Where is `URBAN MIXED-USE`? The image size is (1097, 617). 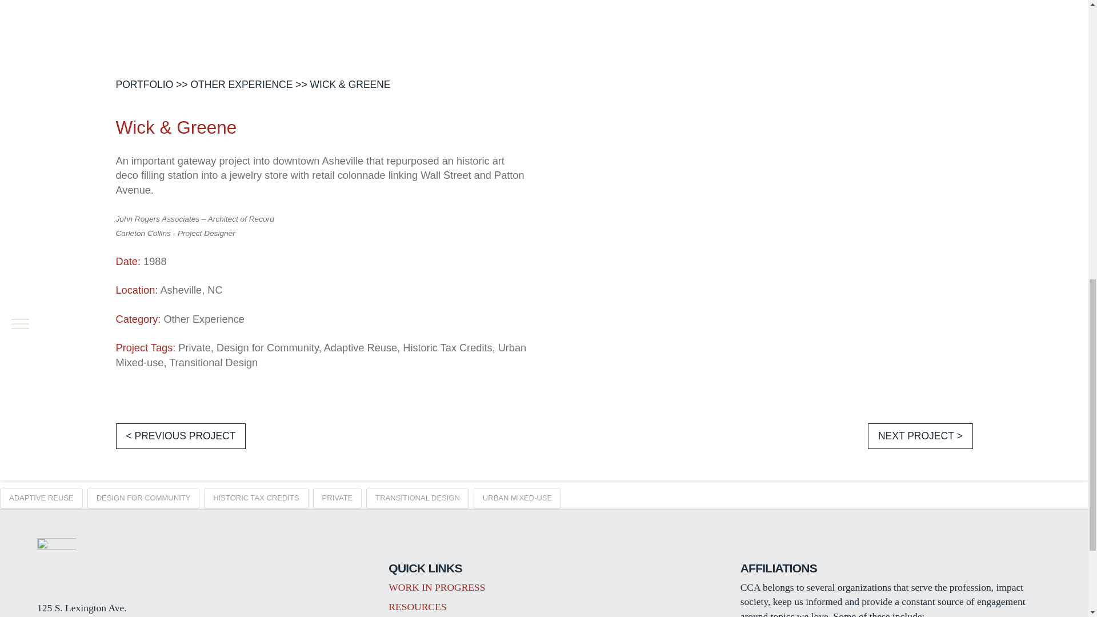 URBAN MIXED-USE is located at coordinates (517, 499).